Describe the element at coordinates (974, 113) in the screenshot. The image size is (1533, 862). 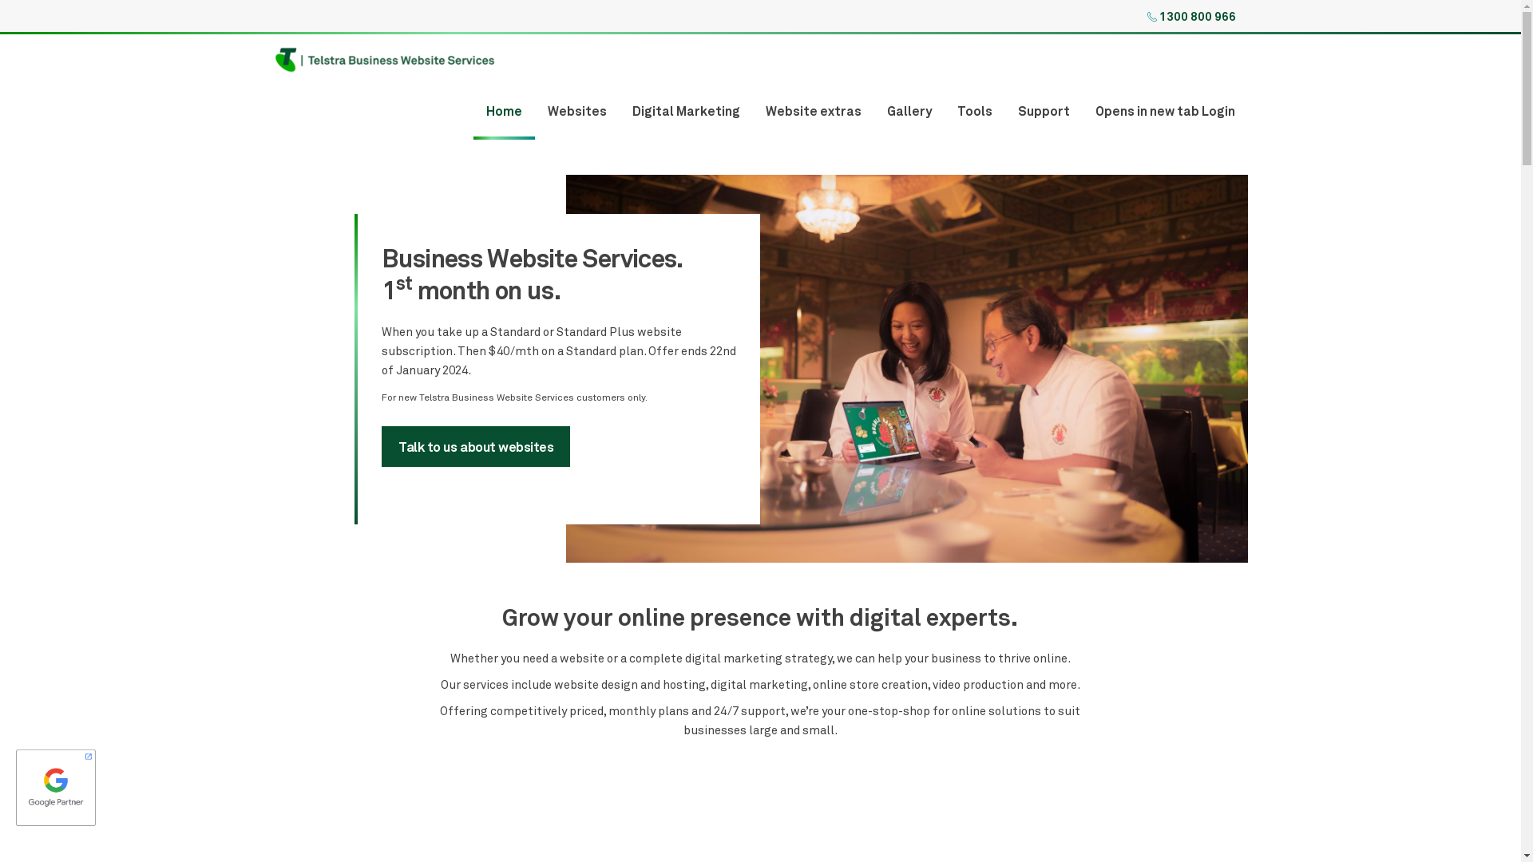
I see `Tools` at that location.